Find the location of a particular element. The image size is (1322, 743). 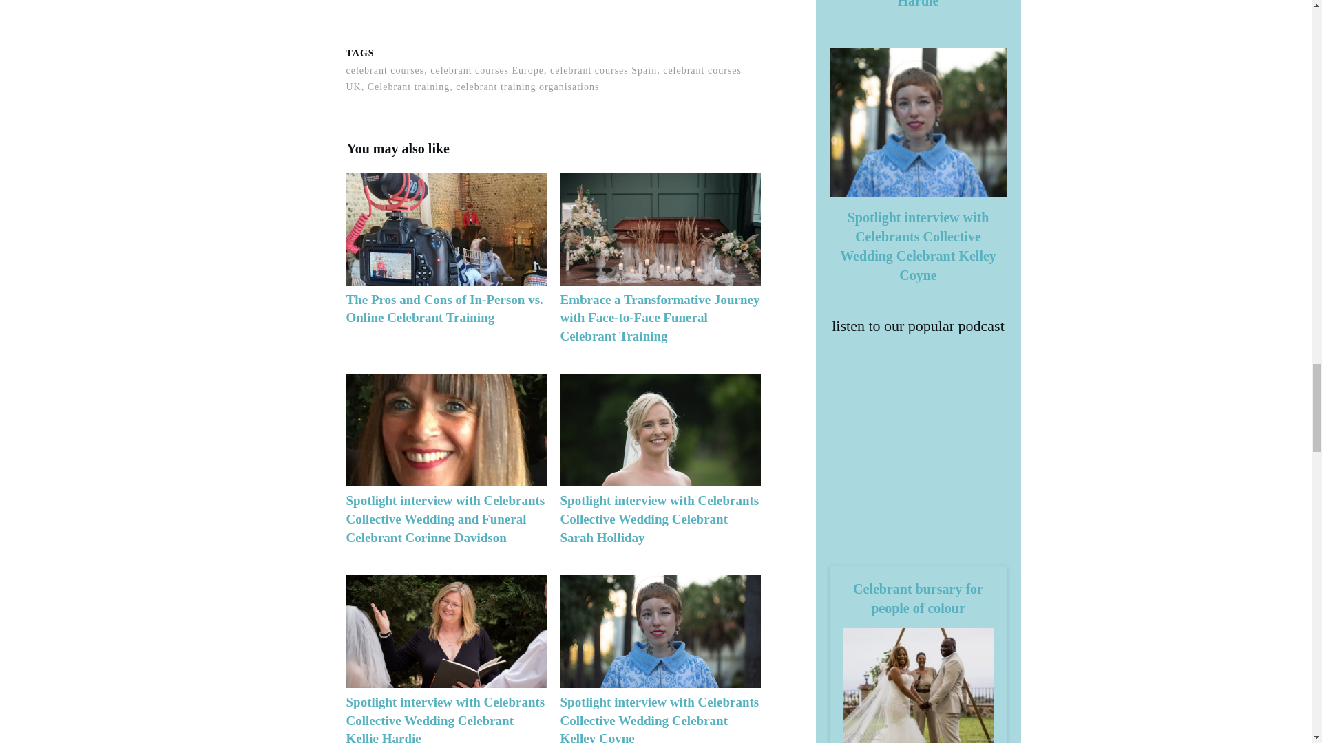

The Pros and Cons of In-Person vs. Online Celebrant Training is located at coordinates (443, 309).